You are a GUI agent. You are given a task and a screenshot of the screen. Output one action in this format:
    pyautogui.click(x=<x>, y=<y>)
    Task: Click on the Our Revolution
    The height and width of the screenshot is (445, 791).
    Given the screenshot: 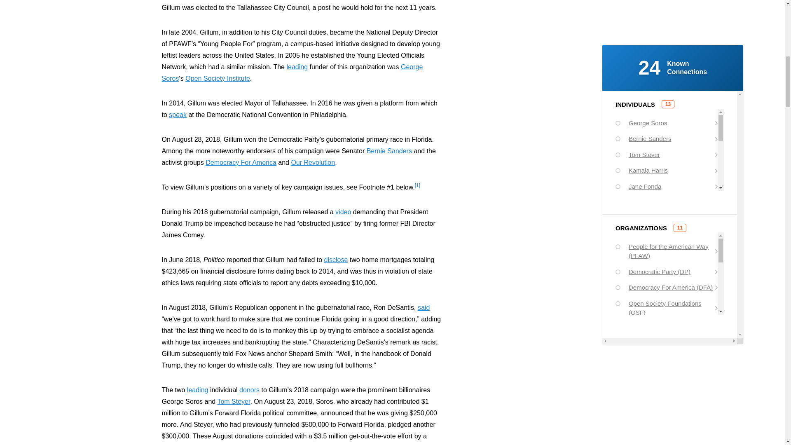 What is the action you would take?
    pyautogui.click(x=313, y=162)
    